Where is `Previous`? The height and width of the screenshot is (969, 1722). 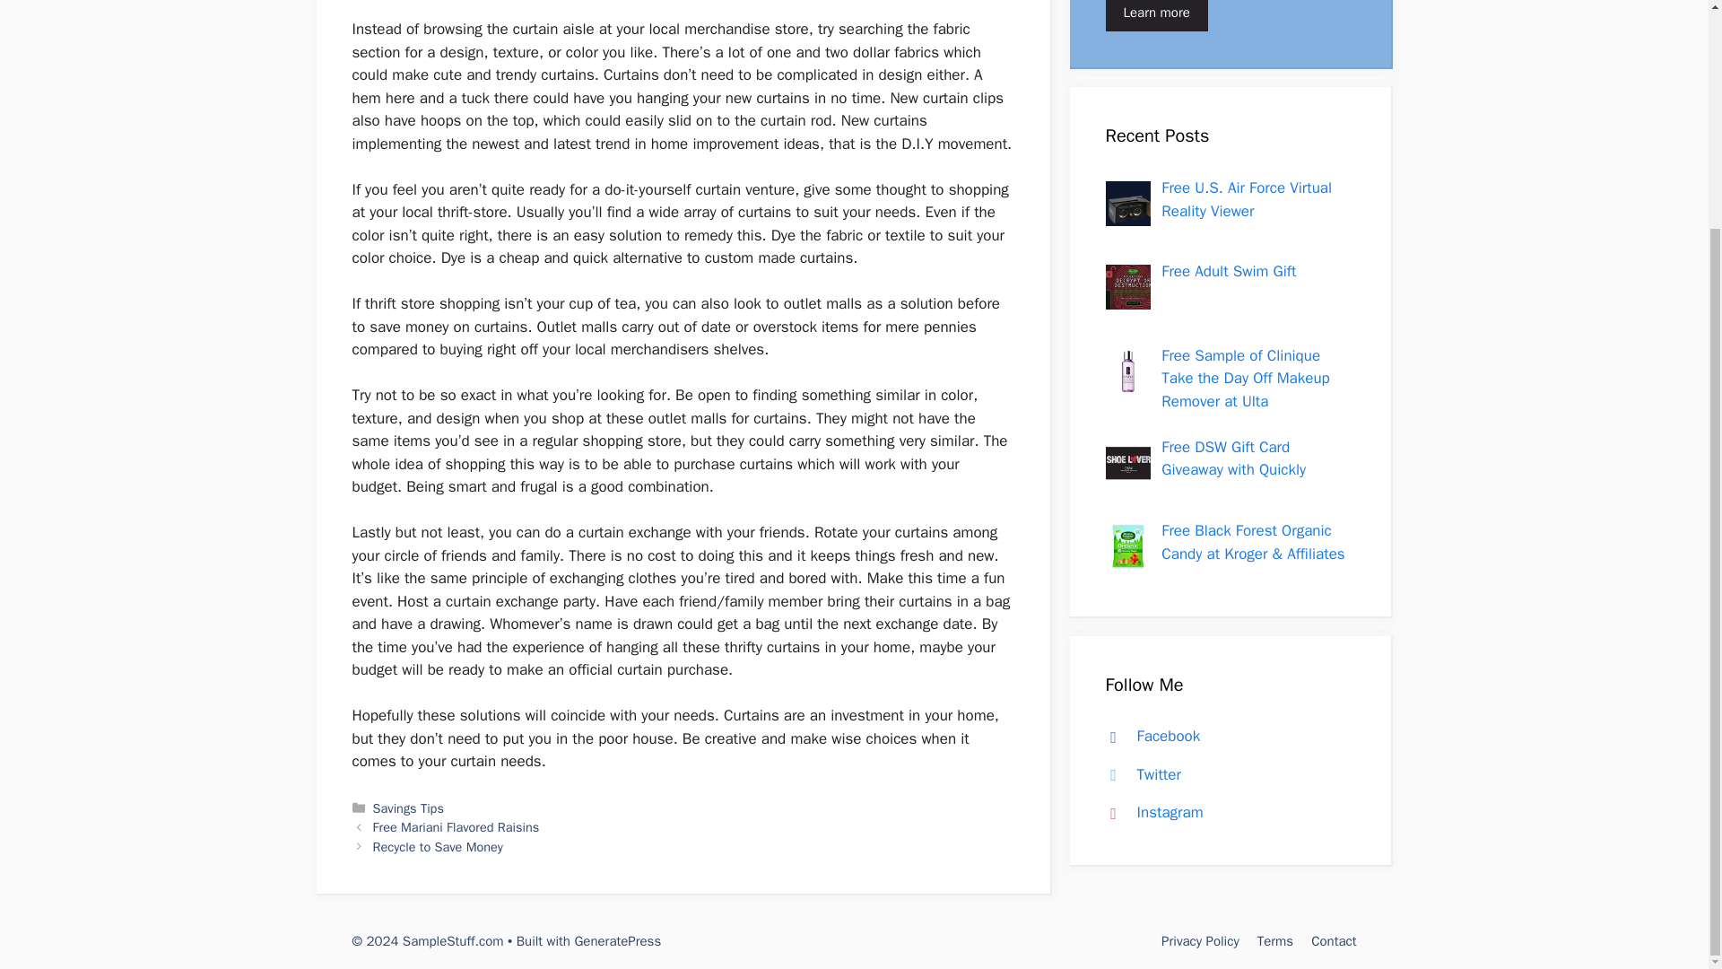 Previous is located at coordinates (457, 826).